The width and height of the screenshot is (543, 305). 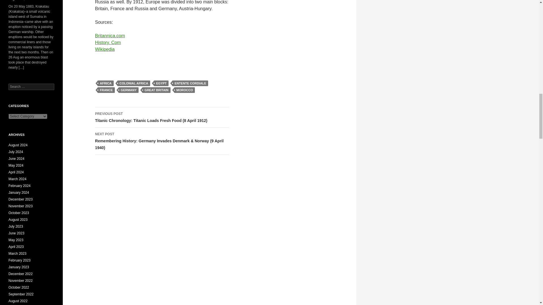 I want to click on COLONIAL AFRICA, so click(x=134, y=83).